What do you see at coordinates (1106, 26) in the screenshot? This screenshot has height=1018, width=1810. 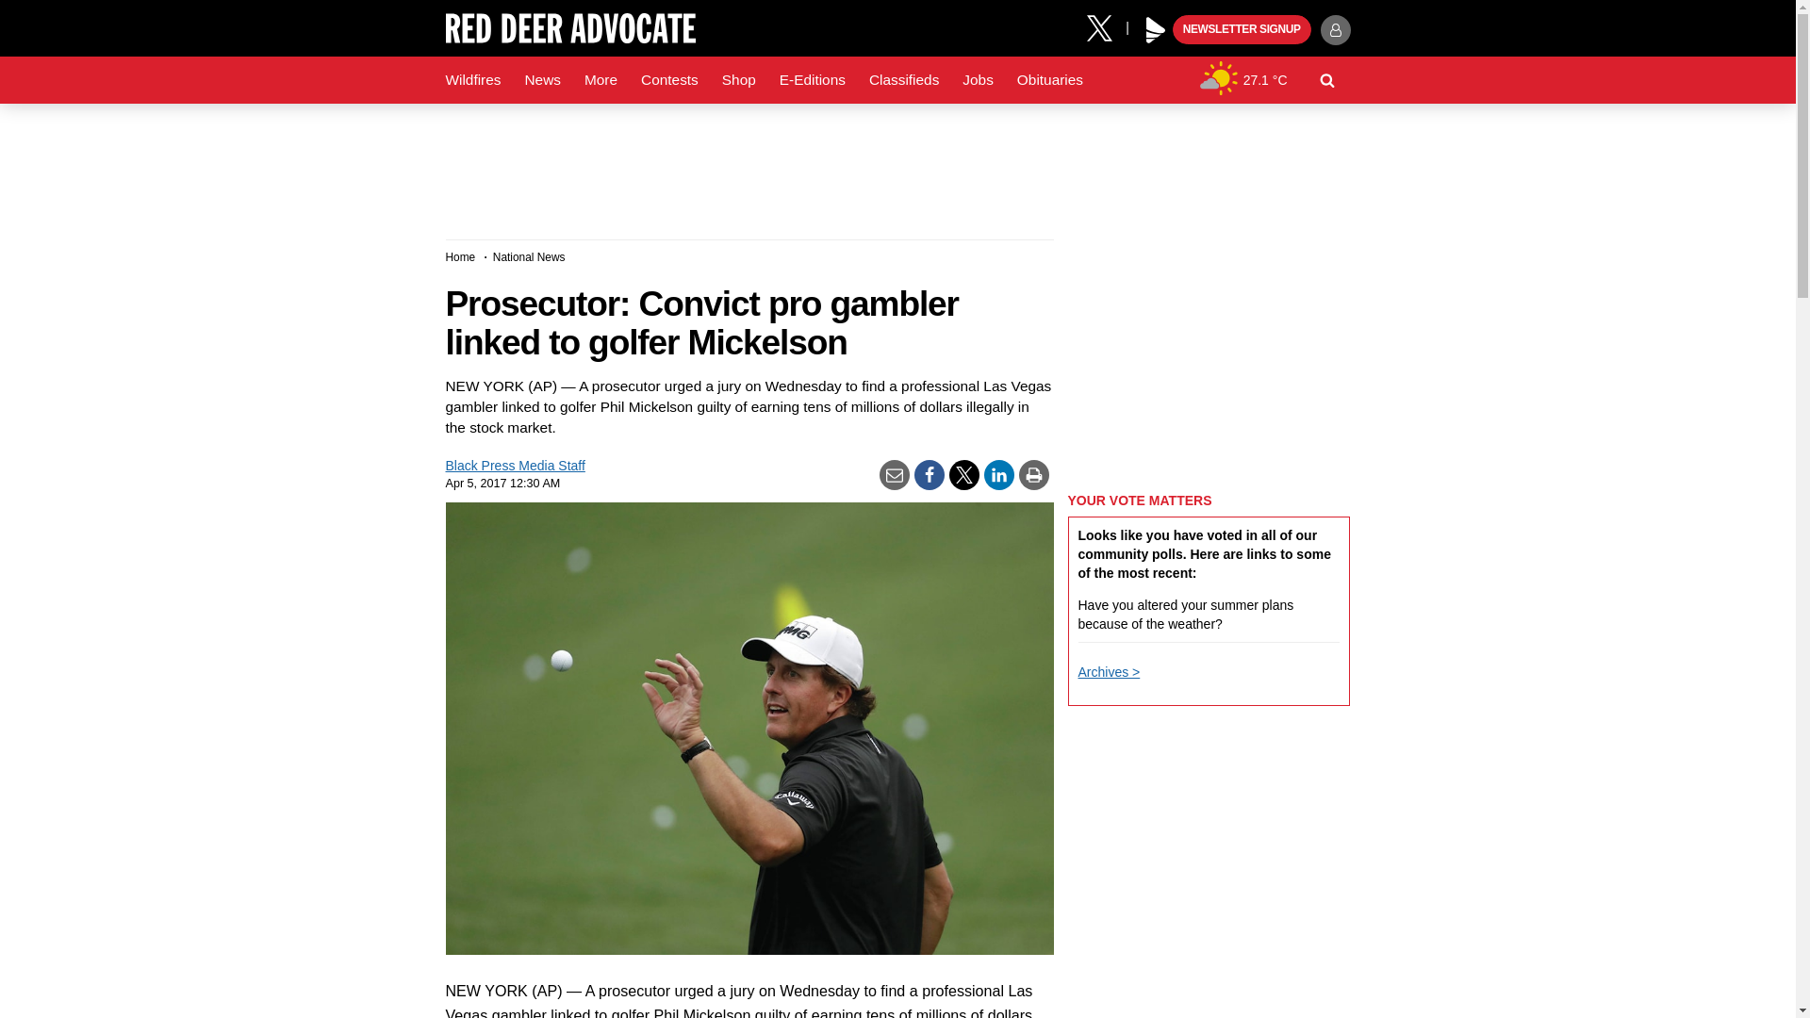 I see `X` at bounding box center [1106, 26].